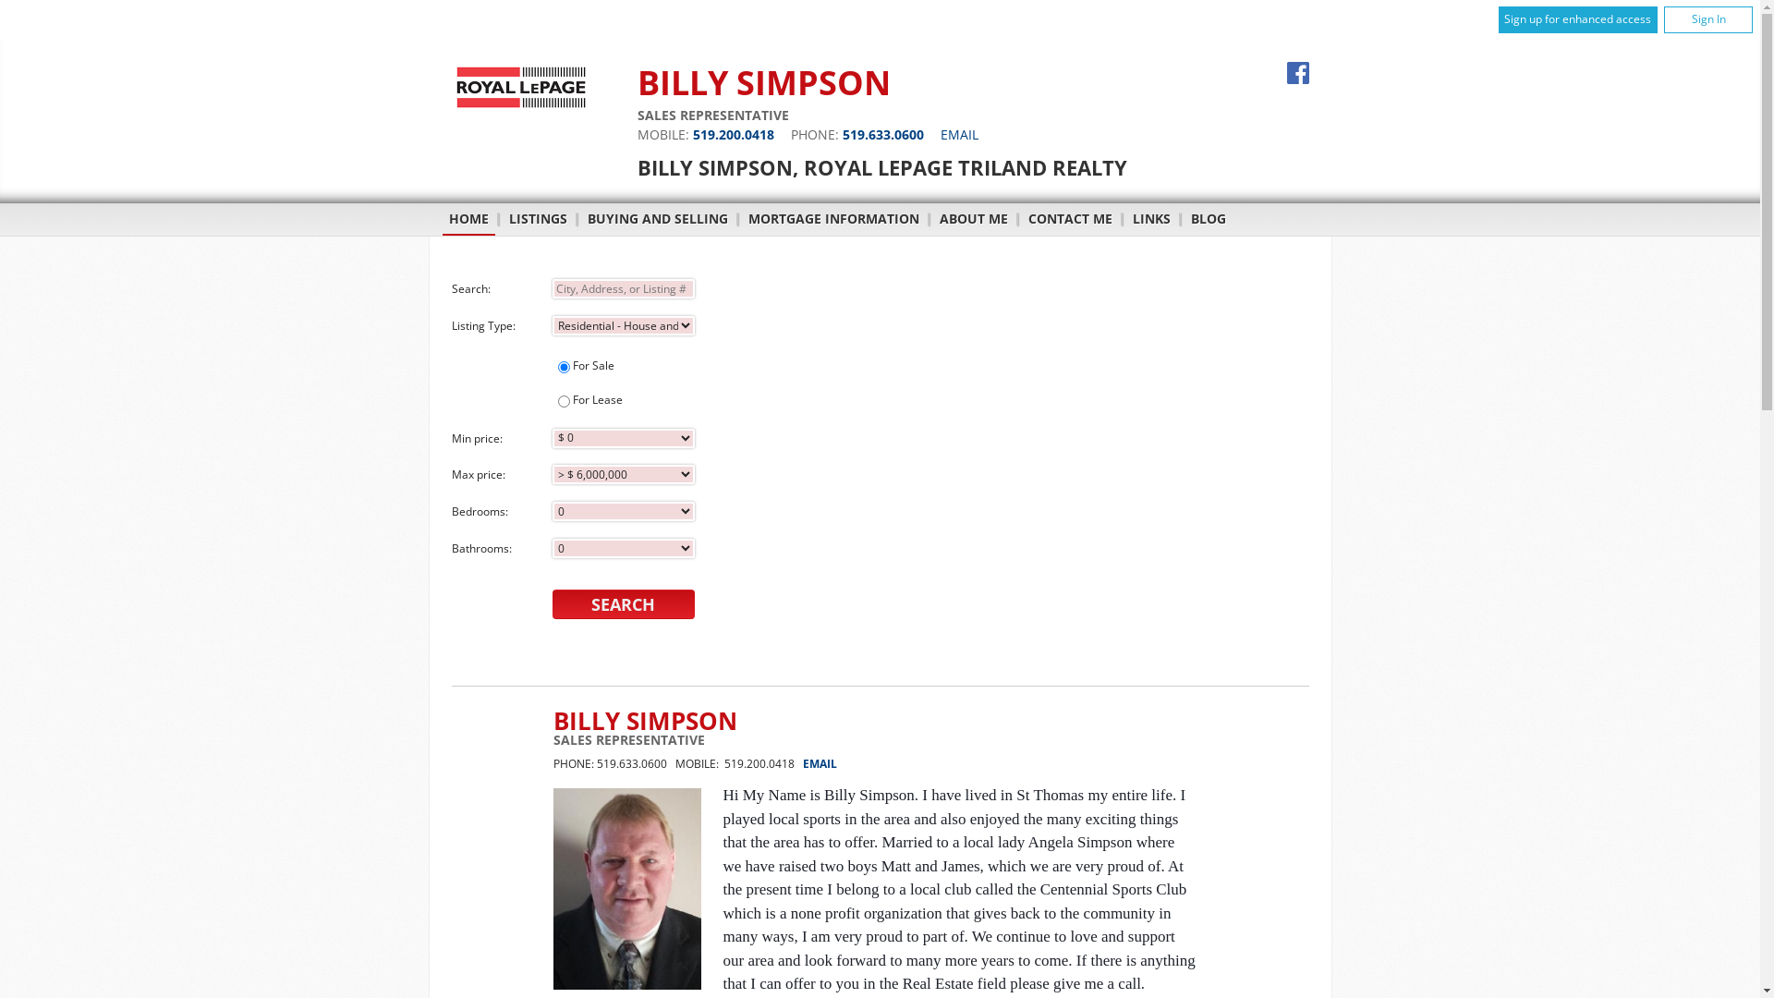 Image resolution: width=1774 pixels, height=998 pixels. I want to click on ABOUT ME, so click(974, 220).